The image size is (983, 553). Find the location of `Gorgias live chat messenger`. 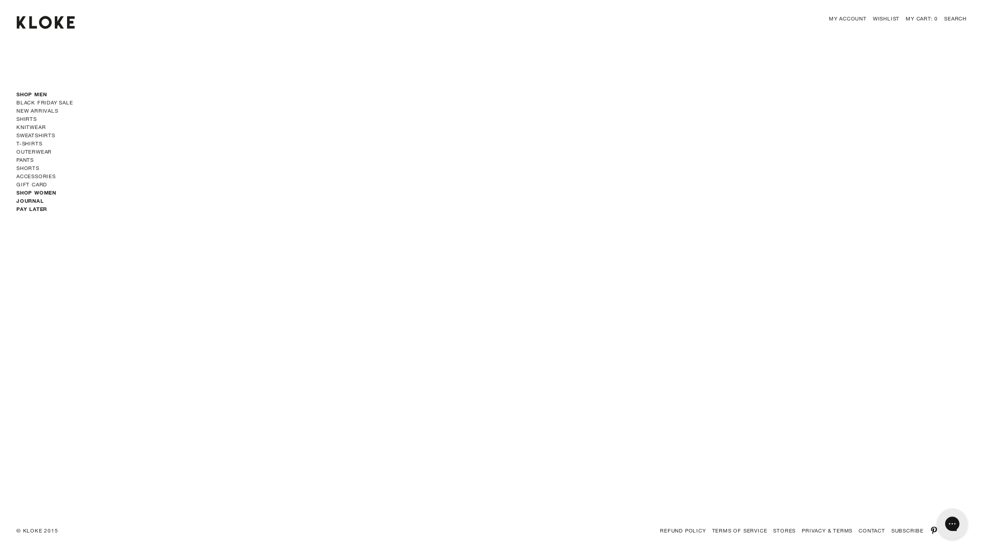

Gorgias live chat messenger is located at coordinates (952, 524).